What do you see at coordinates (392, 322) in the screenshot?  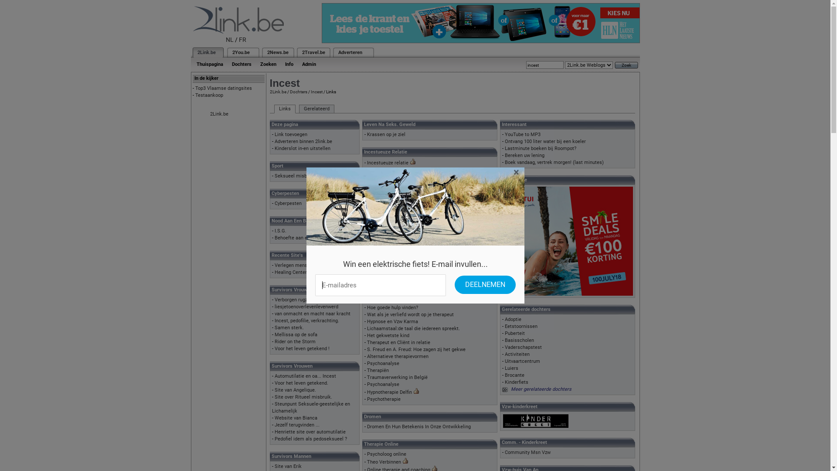 I see `Hypnose en Vzw Karma` at bounding box center [392, 322].